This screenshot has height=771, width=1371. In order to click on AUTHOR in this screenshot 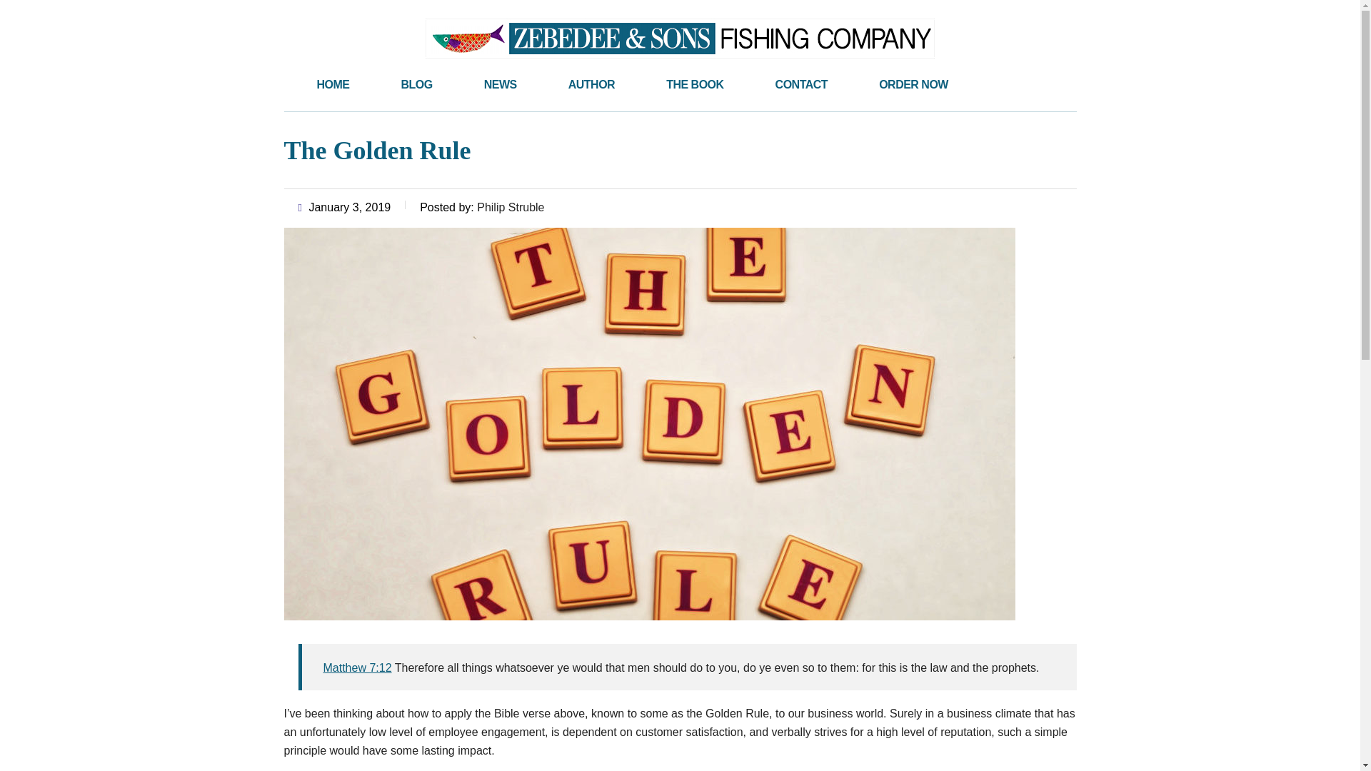, I will do `click(591, 84)`.